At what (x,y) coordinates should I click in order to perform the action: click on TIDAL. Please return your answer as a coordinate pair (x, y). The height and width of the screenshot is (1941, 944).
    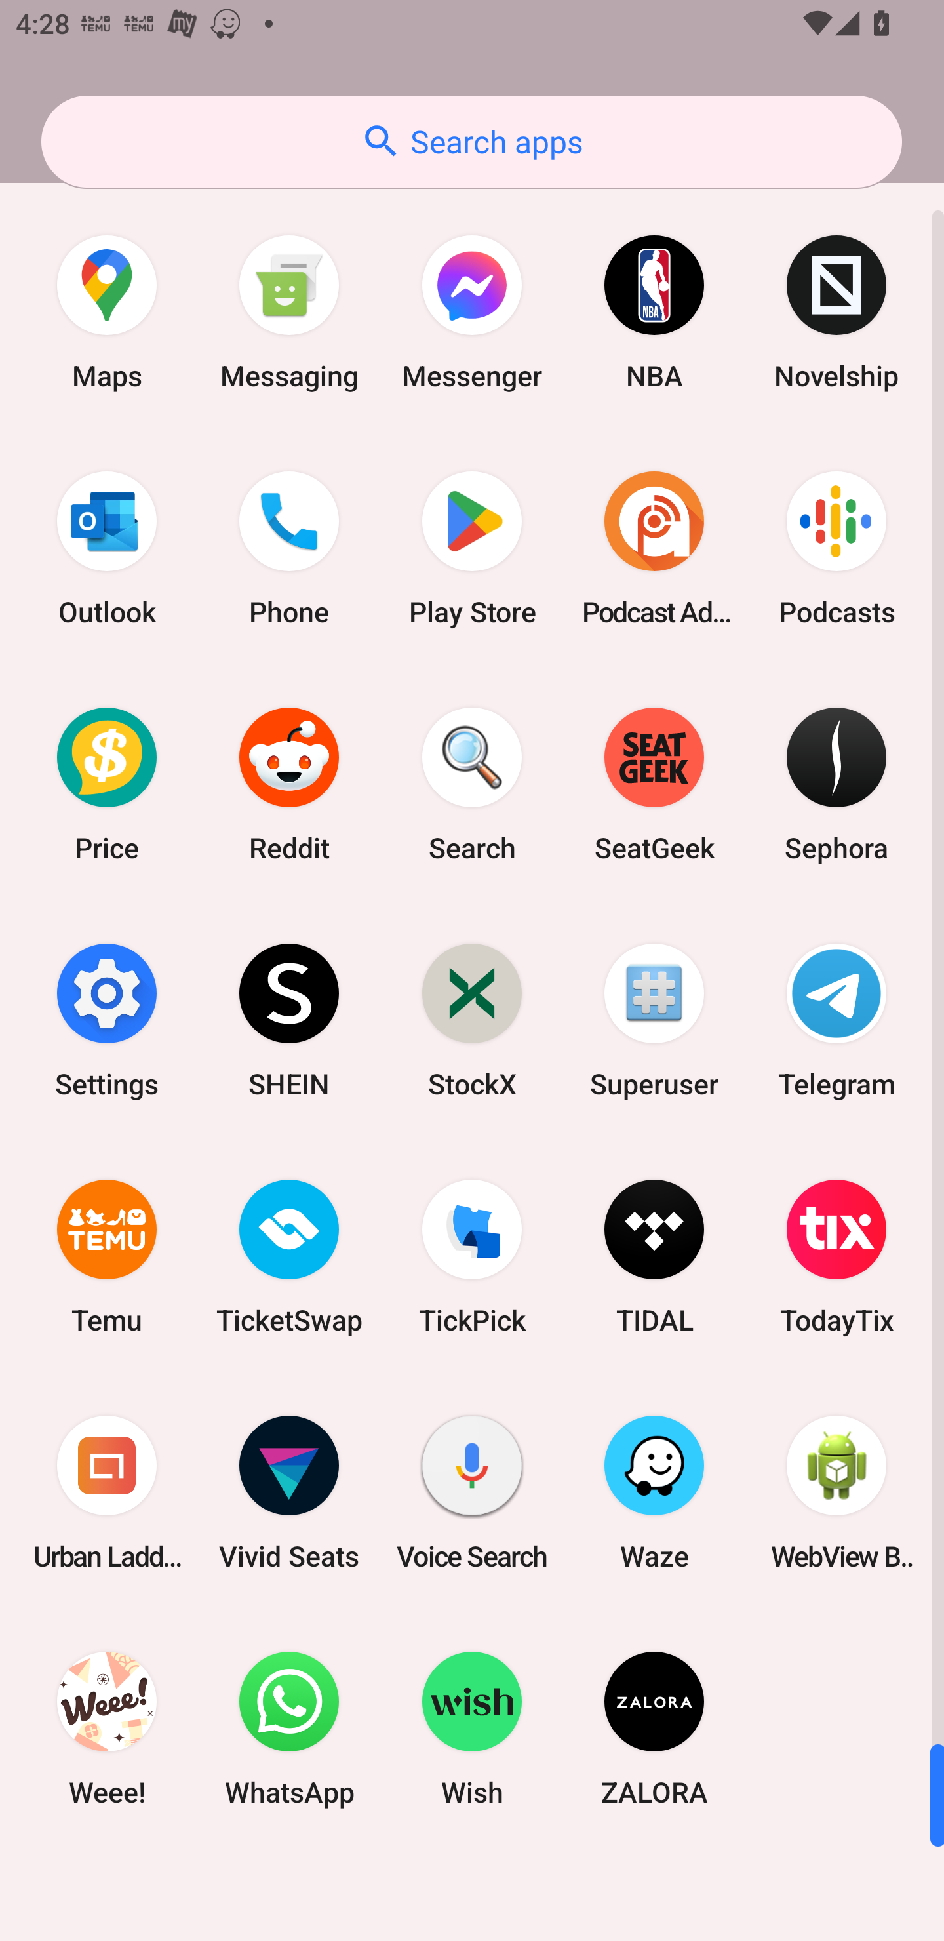
    Looking at the image, I should click on (654, 1255).